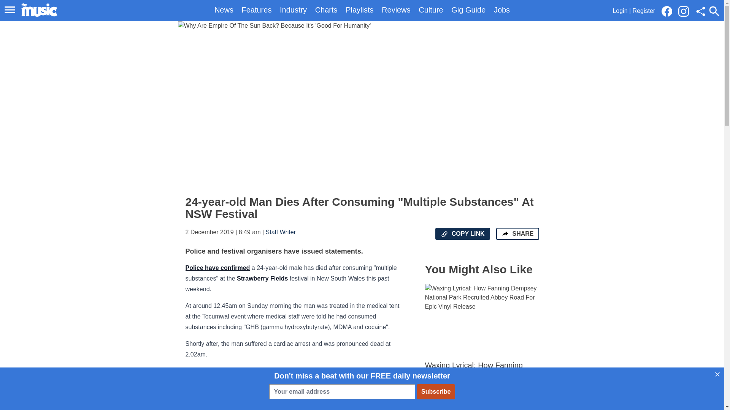  Describe the element at coordinates (468, 10) in the screenshot. I see `Gig Guide` at that location.